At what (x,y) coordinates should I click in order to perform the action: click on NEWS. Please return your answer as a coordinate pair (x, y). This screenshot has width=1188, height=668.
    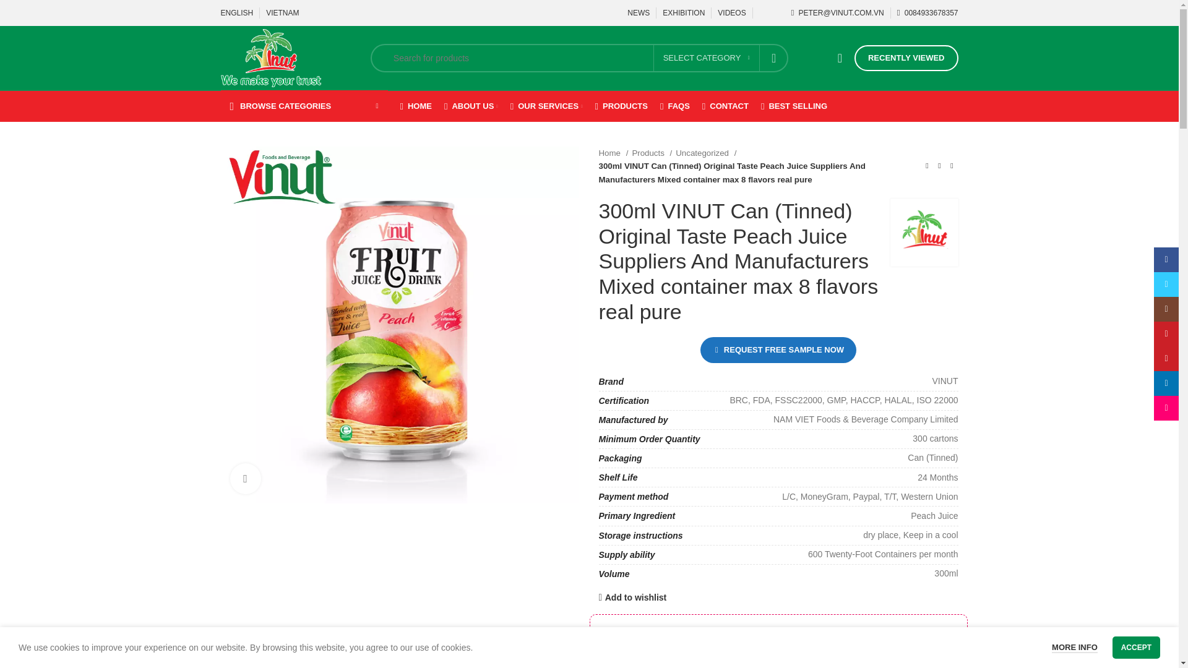
    Looking at the image, I should click on (639, 13).